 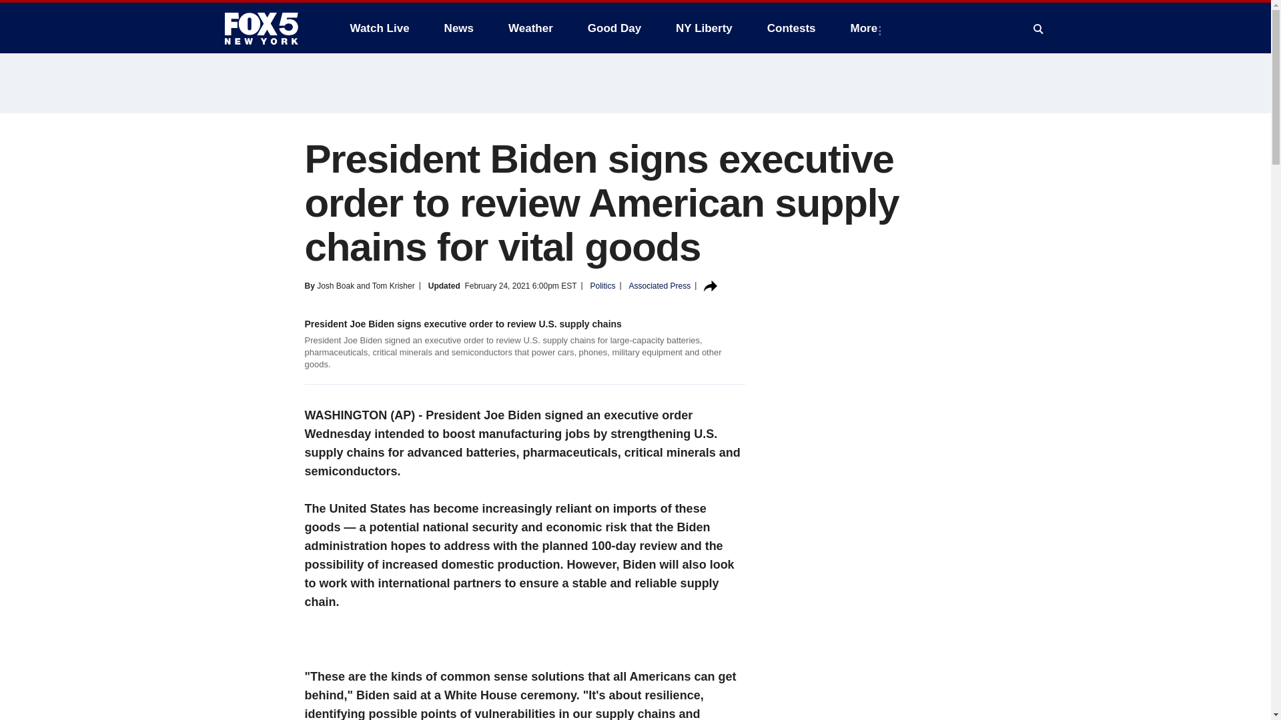 I want to click on Contests, so click(x=791, y=28).